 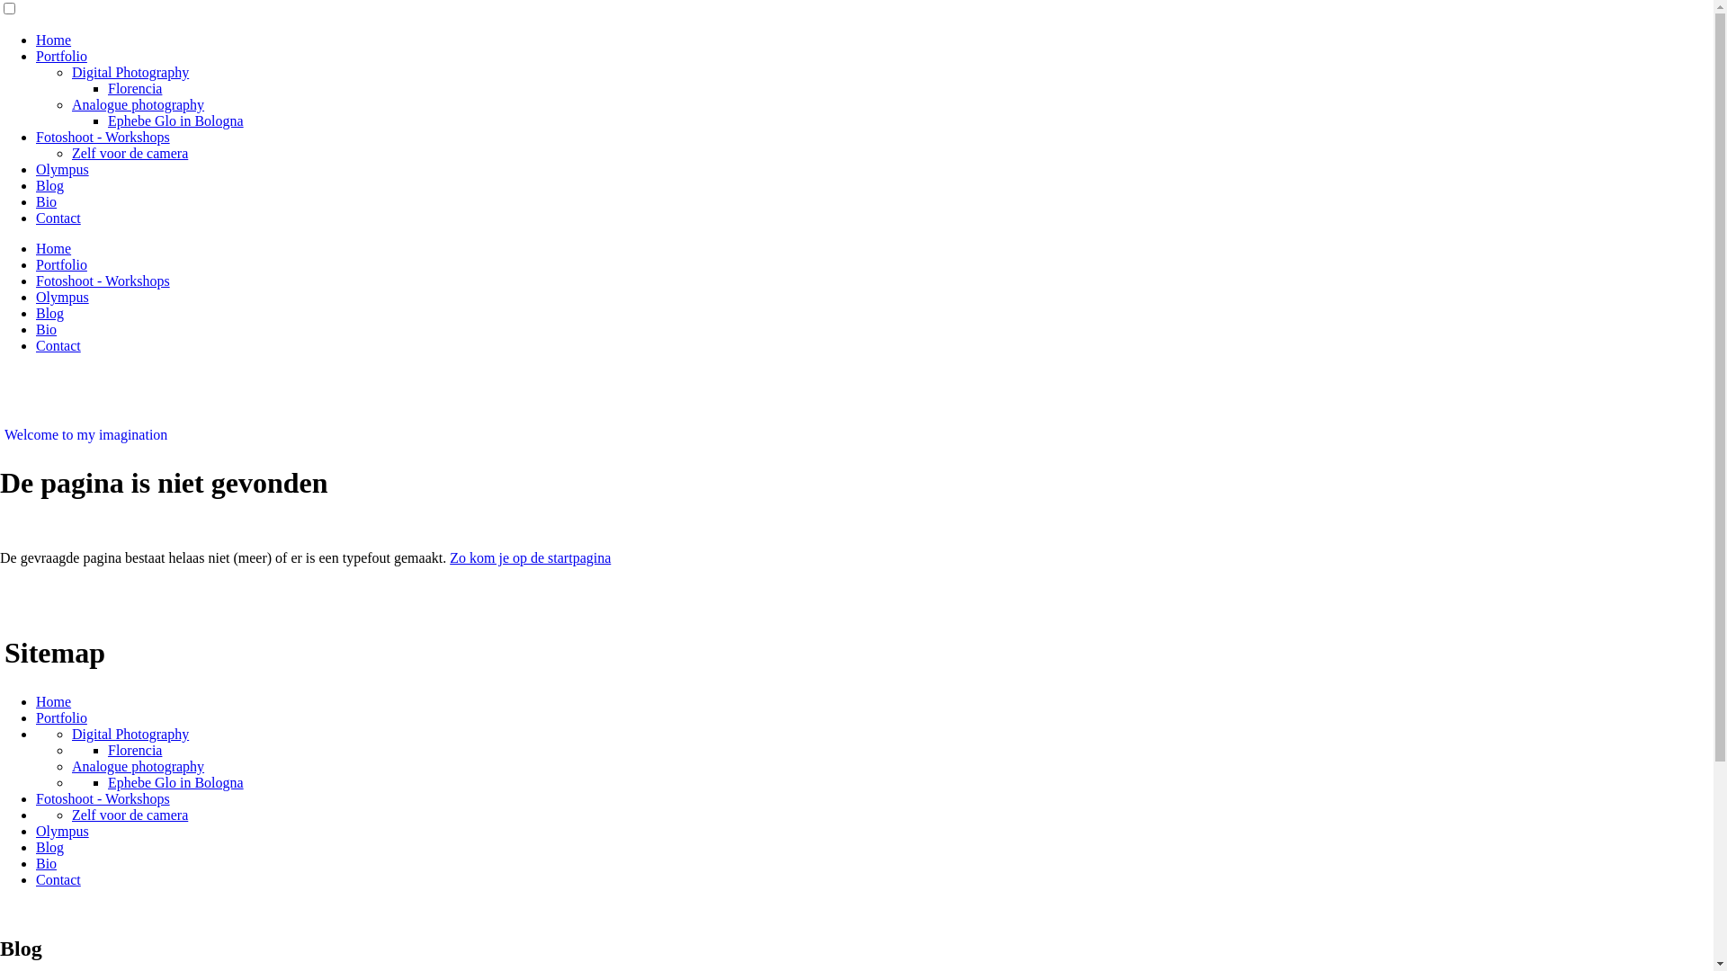 I want to click on Digital Photography, so click(x=130, y=72).